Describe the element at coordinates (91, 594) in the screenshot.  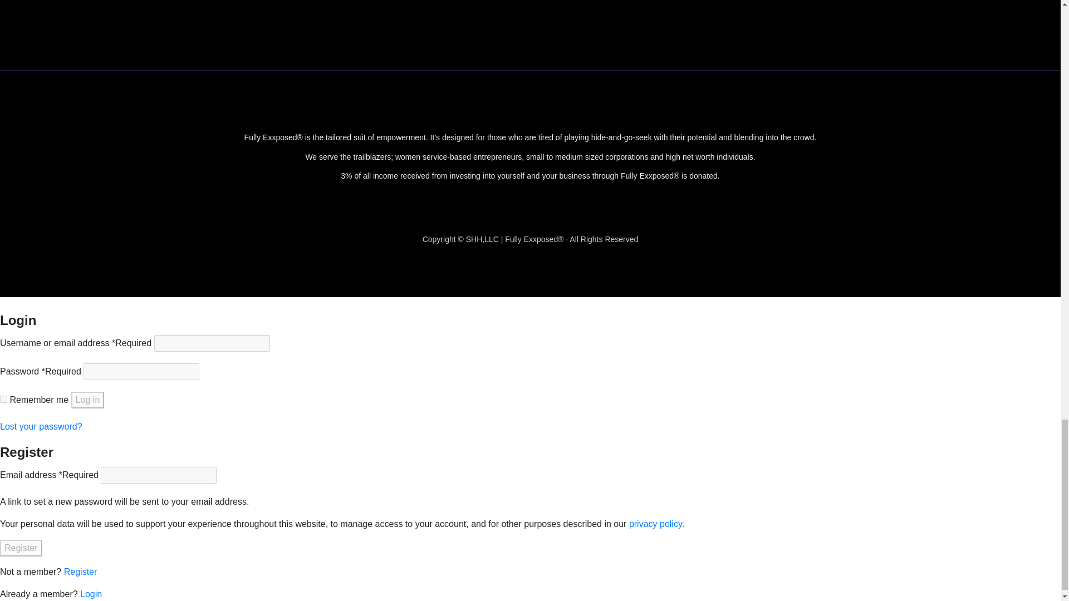
I see `Login` at that location.